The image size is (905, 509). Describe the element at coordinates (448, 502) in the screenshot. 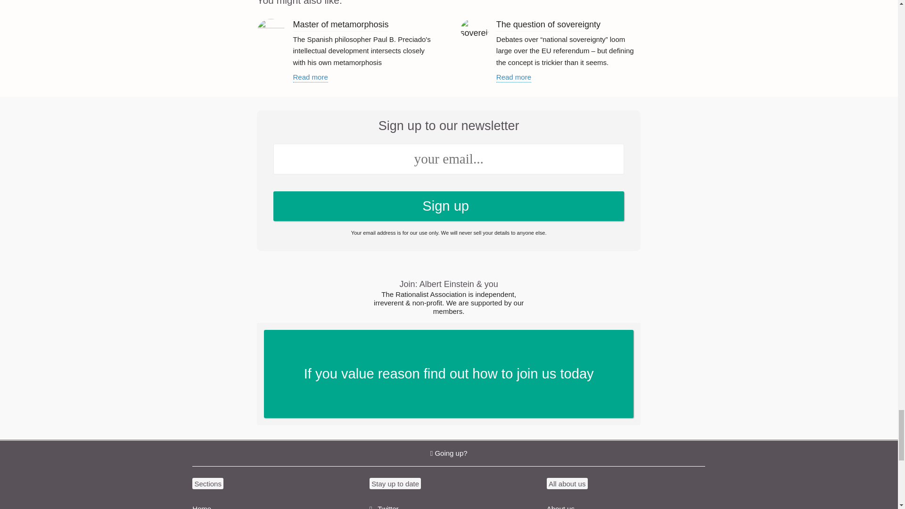

I see `If you value reason find out how to join us today` at that location.